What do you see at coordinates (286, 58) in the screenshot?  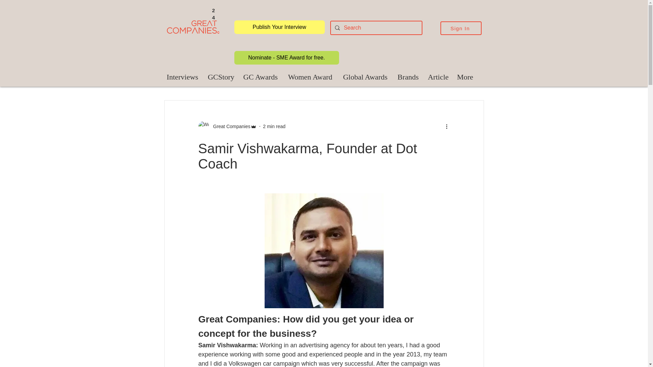 I see `Nominate - SME Award for free.` at bounding box center [286, 58].